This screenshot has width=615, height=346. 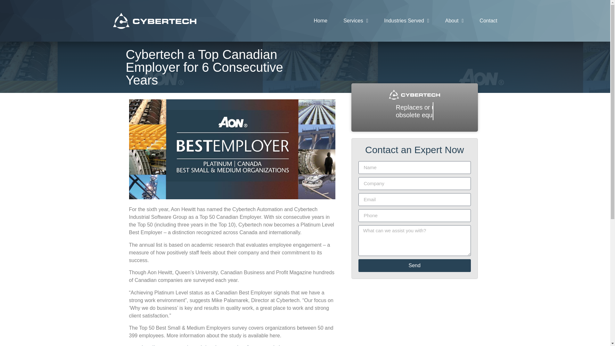 I want to click on Industries Served, so click(x=406, y=21).